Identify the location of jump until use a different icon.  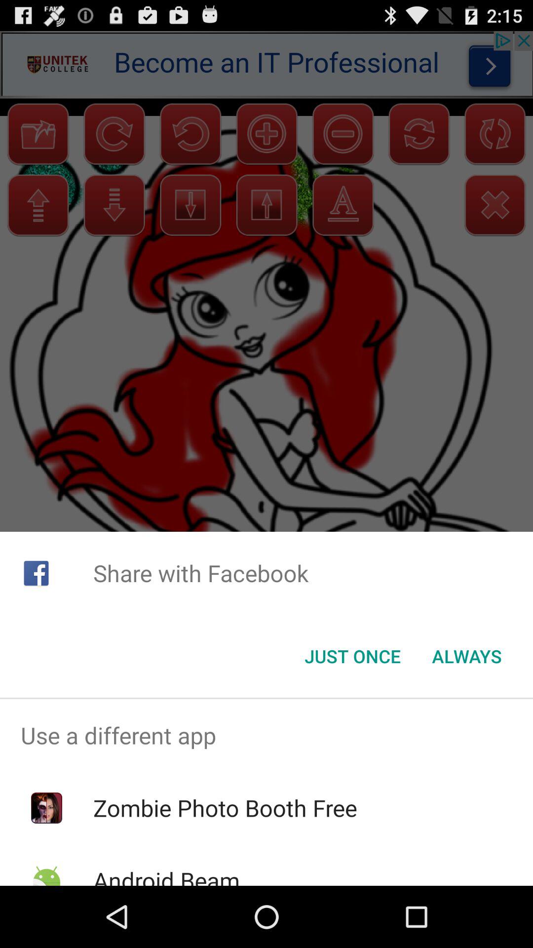
(266, 735).